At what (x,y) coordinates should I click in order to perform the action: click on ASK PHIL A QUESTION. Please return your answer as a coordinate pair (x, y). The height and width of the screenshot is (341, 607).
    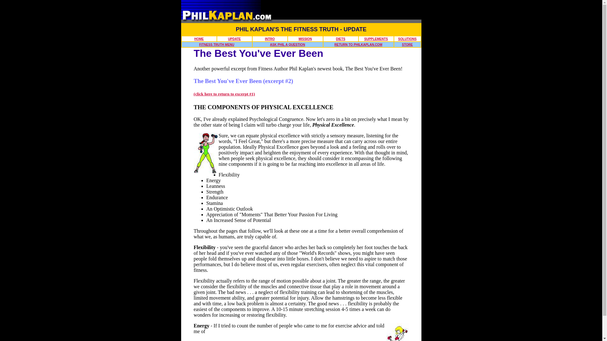
    Looking at the image, I should click on (288, 45).